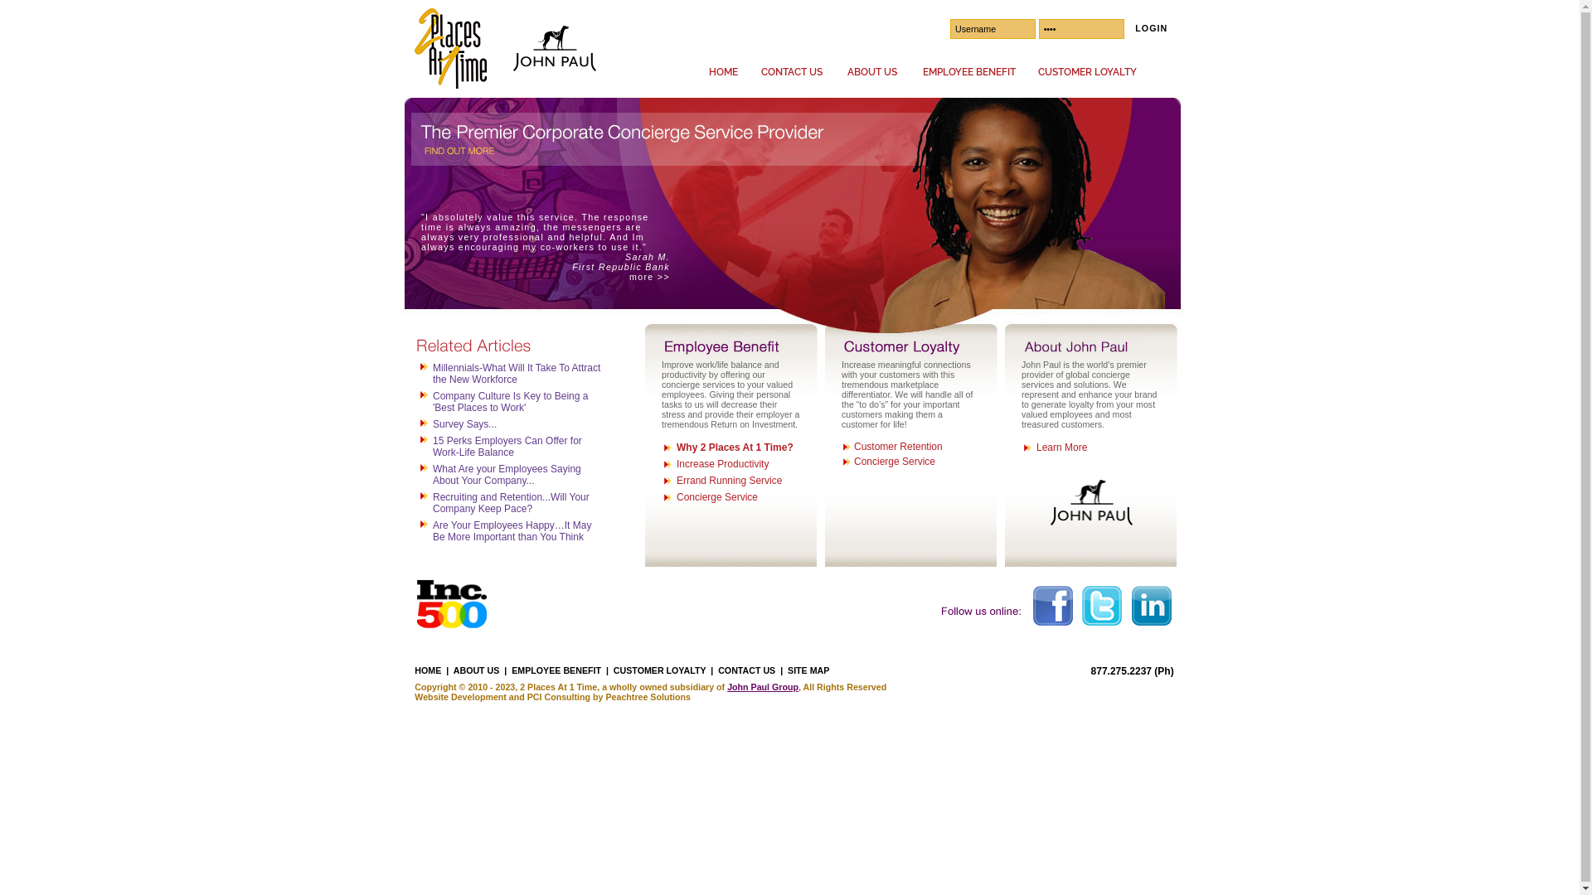  Describe the element at coordinates (808, 670) in the screenshot. I see `SITE MAP` at that location.